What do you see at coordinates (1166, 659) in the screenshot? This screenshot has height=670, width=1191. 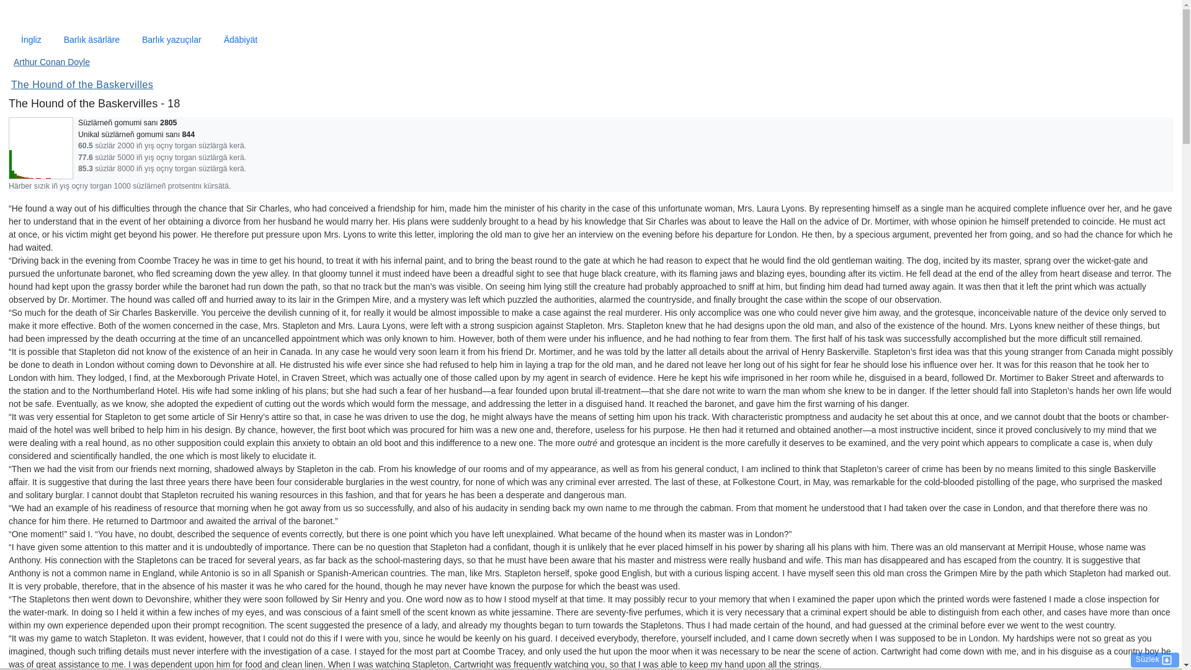 I see `arrow-down-bold-box-outline` at bounding box center [1166, 659].